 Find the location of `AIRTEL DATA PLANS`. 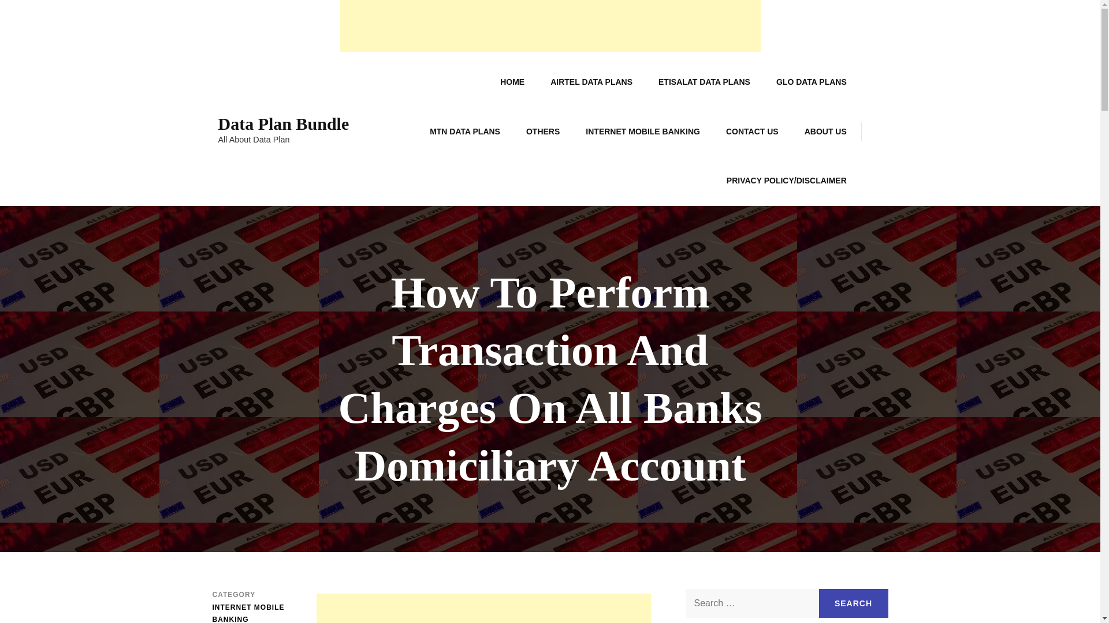

AIRTEL DATA PLANS is located at coordinates (591, 82).